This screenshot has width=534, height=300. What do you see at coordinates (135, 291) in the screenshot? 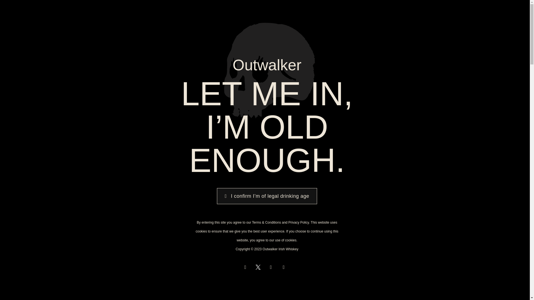
I see `Linkedin` at bounding box center [135, 291].